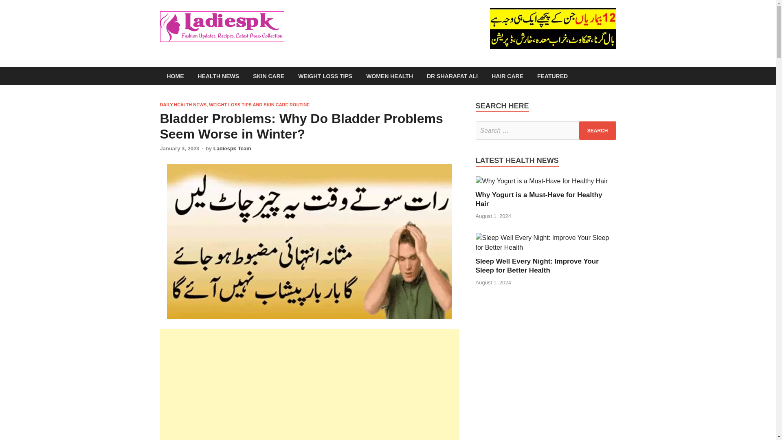  What do you see at coordinates (218, 76) in the screenshot?
I see `HEALTH NEWS` at bounding box center [218, 76].